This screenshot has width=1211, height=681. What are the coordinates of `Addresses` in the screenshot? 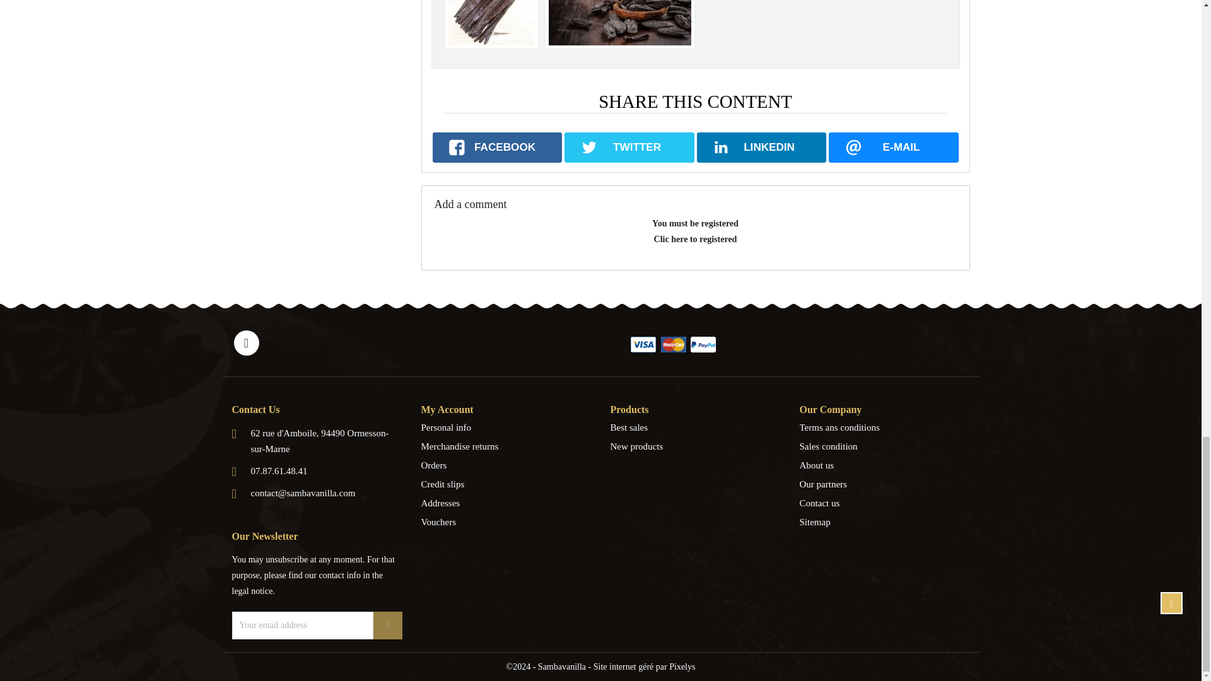 It's located at (506, 503).